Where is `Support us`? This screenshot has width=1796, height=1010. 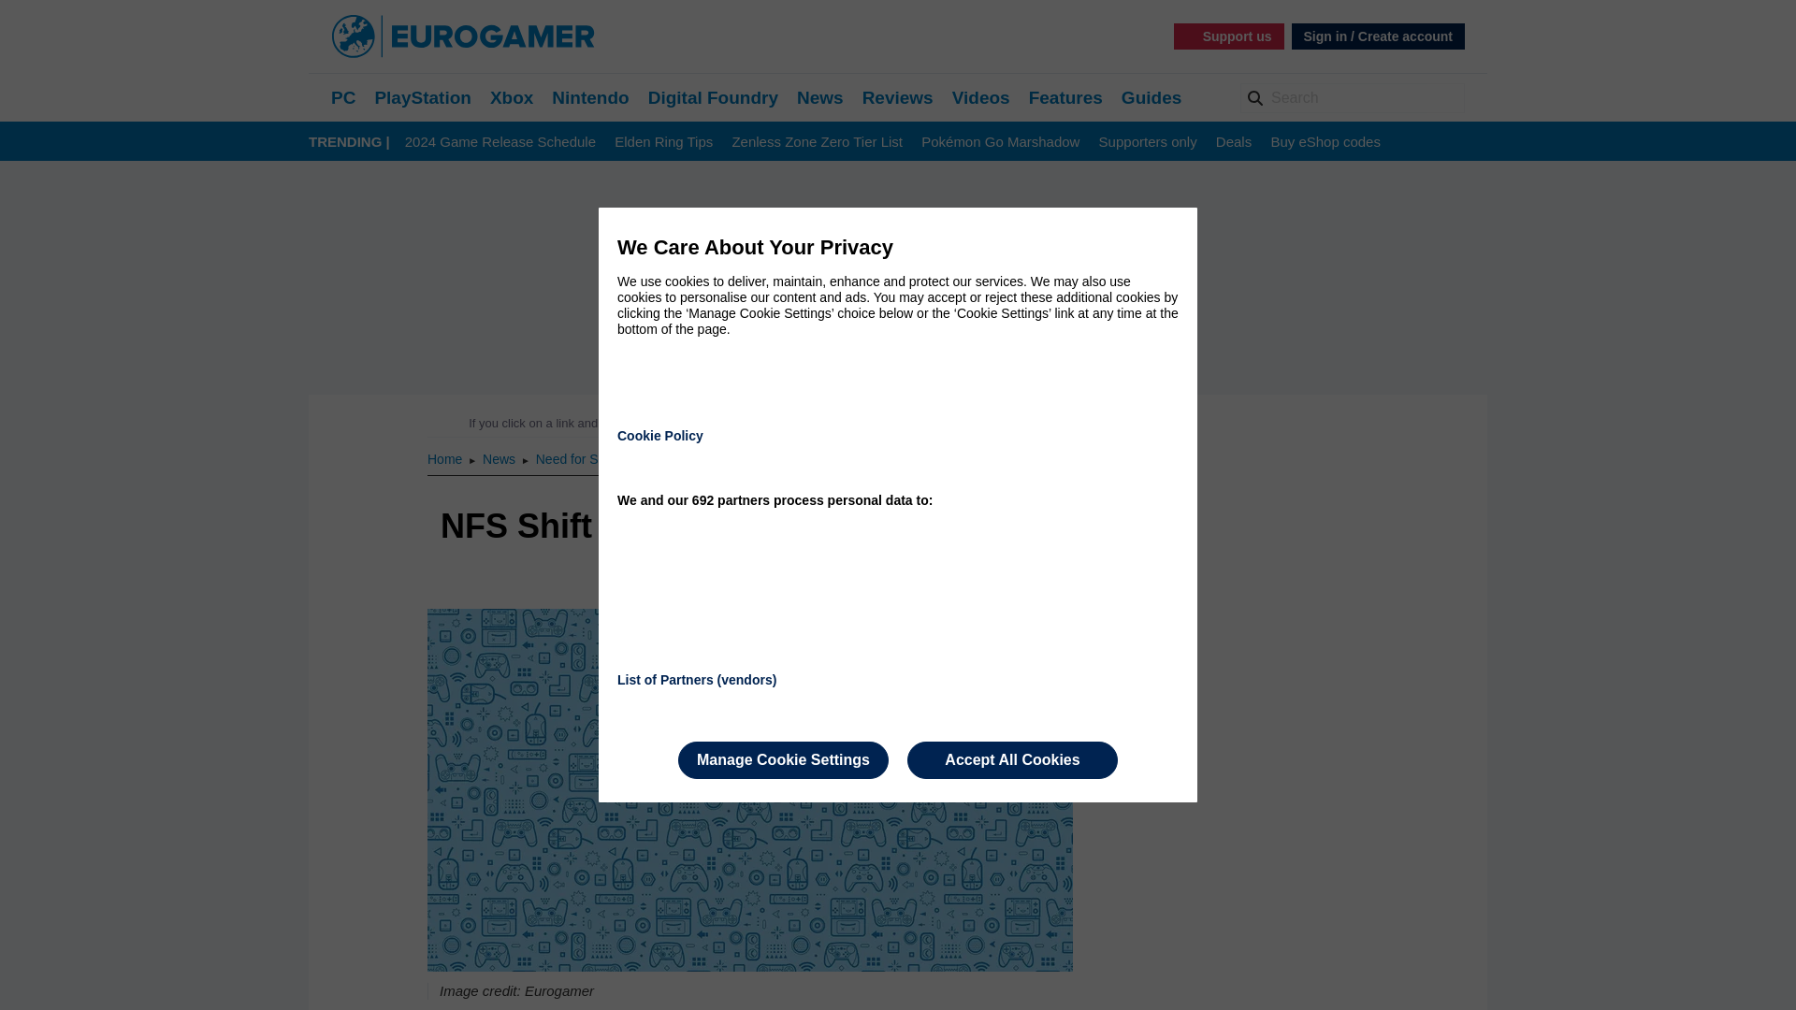 Support us is located at coordinates (1229, 36).